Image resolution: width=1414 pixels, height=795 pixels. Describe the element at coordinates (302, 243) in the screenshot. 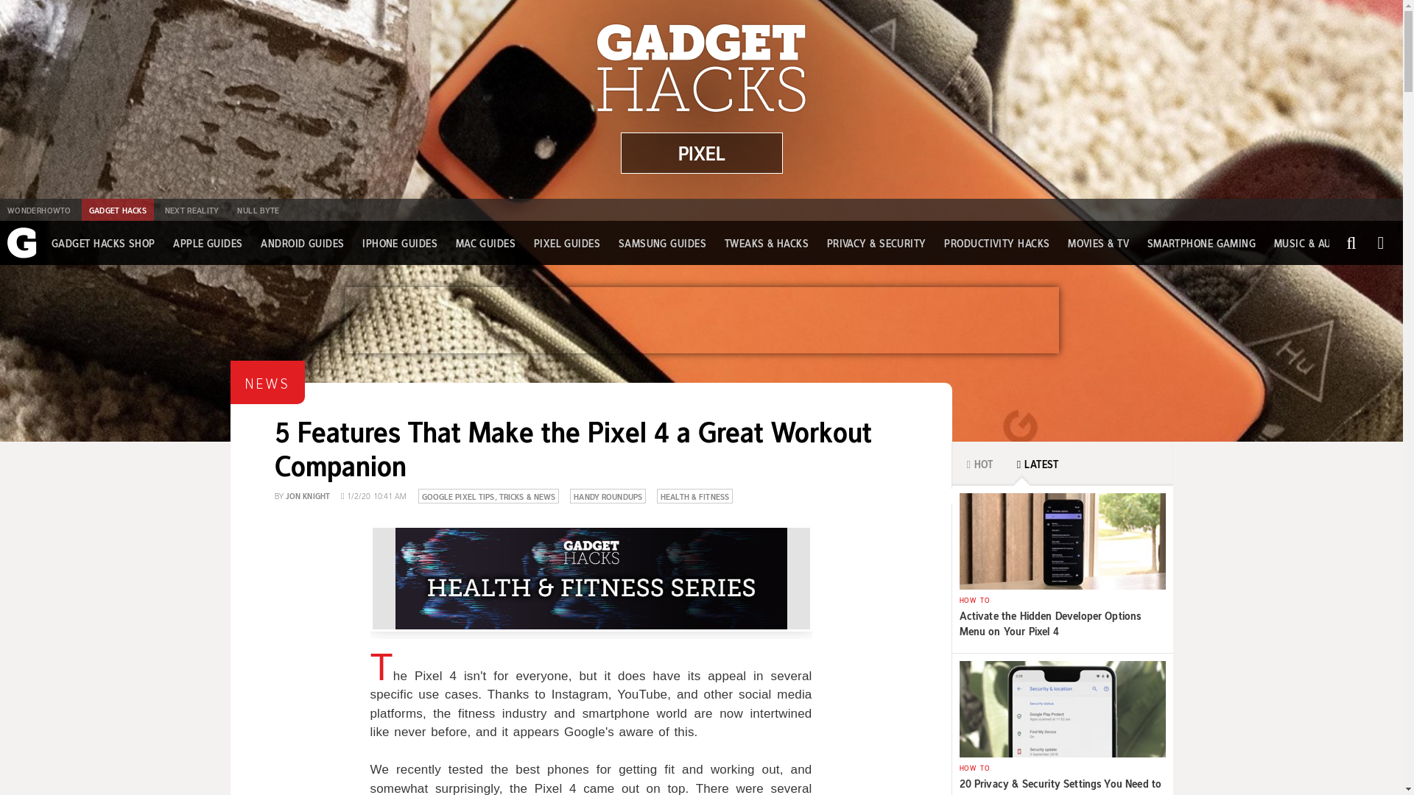

I see `ANDROID GUIDES` at that location.